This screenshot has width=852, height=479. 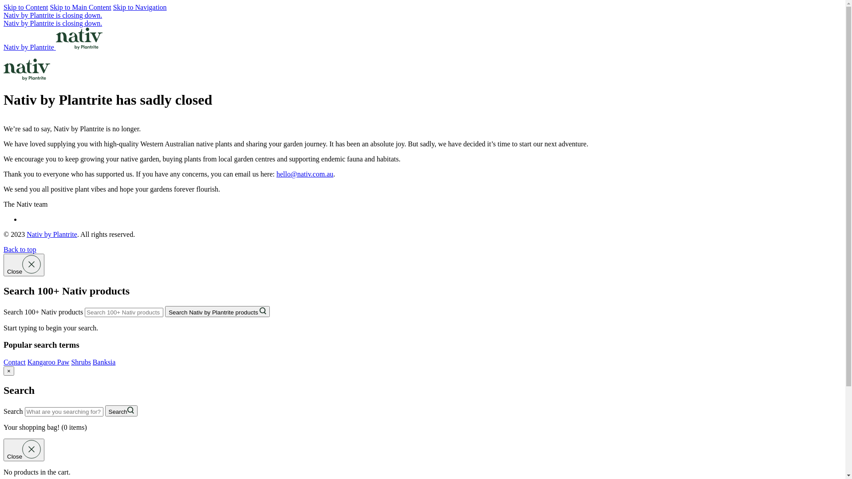 I want to click on Nativ by Plantrite, so click(x=53, y=47).